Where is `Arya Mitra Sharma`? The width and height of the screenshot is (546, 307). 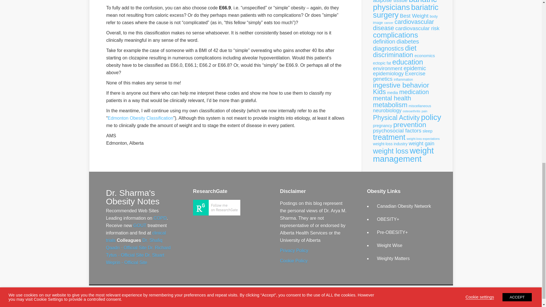
Arya Mitra Sharma is located at coordinates (216, 214).